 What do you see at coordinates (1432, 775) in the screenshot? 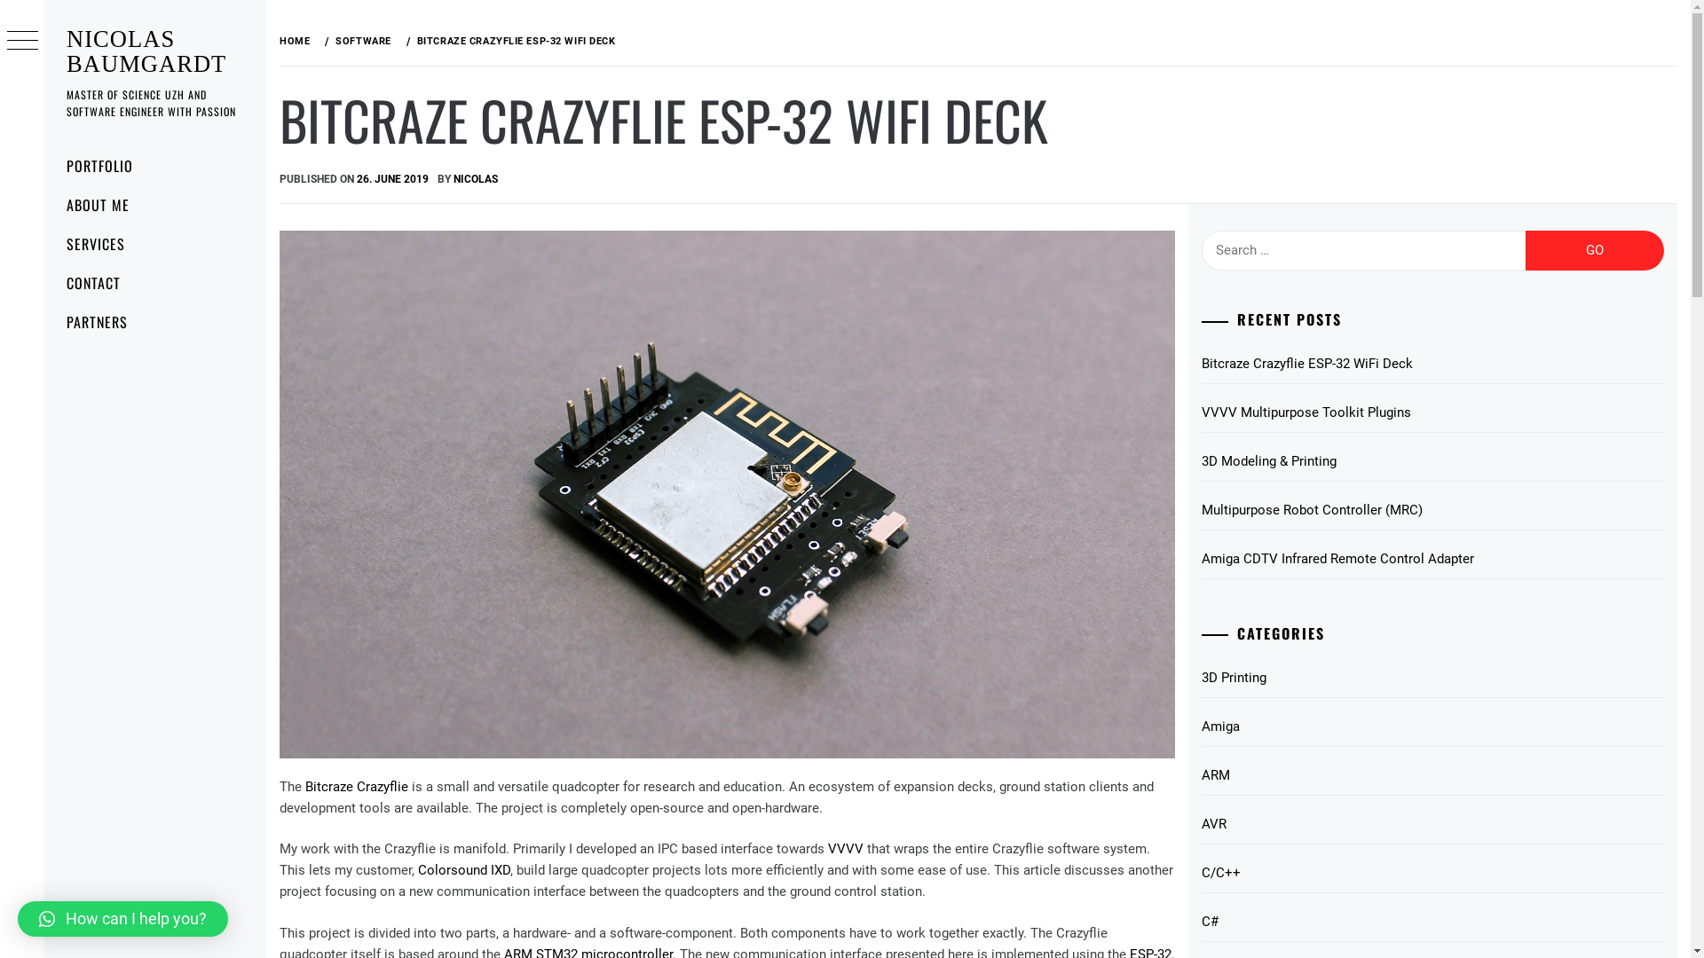
I see `ARM` at bounding box center [1432, 775].